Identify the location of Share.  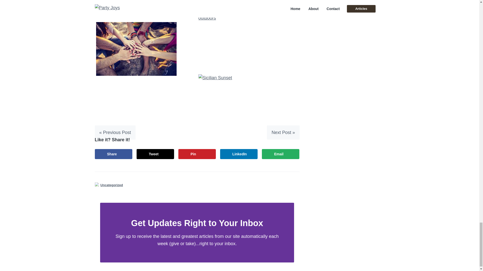
(113, 154).